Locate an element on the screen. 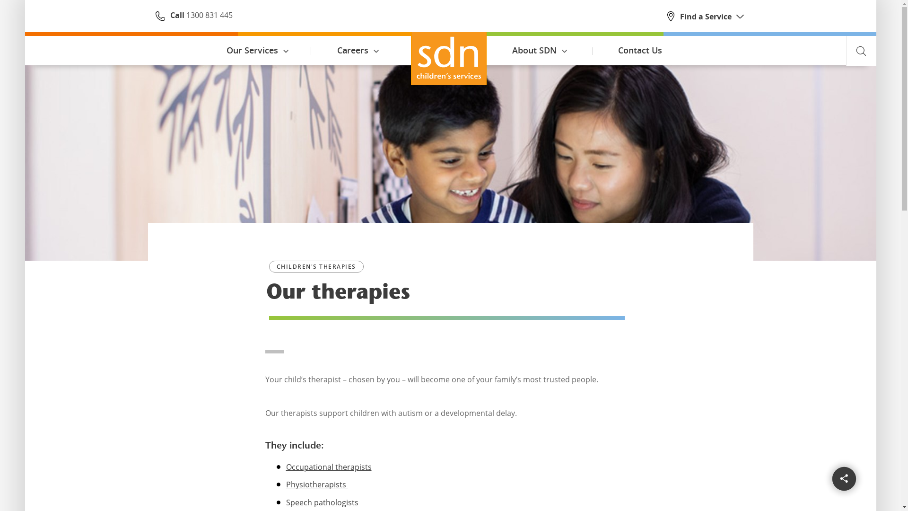 Image resolution: width=908 pixels, height=511 pixels. Occupational therapists is located at coordinates (328, 467).